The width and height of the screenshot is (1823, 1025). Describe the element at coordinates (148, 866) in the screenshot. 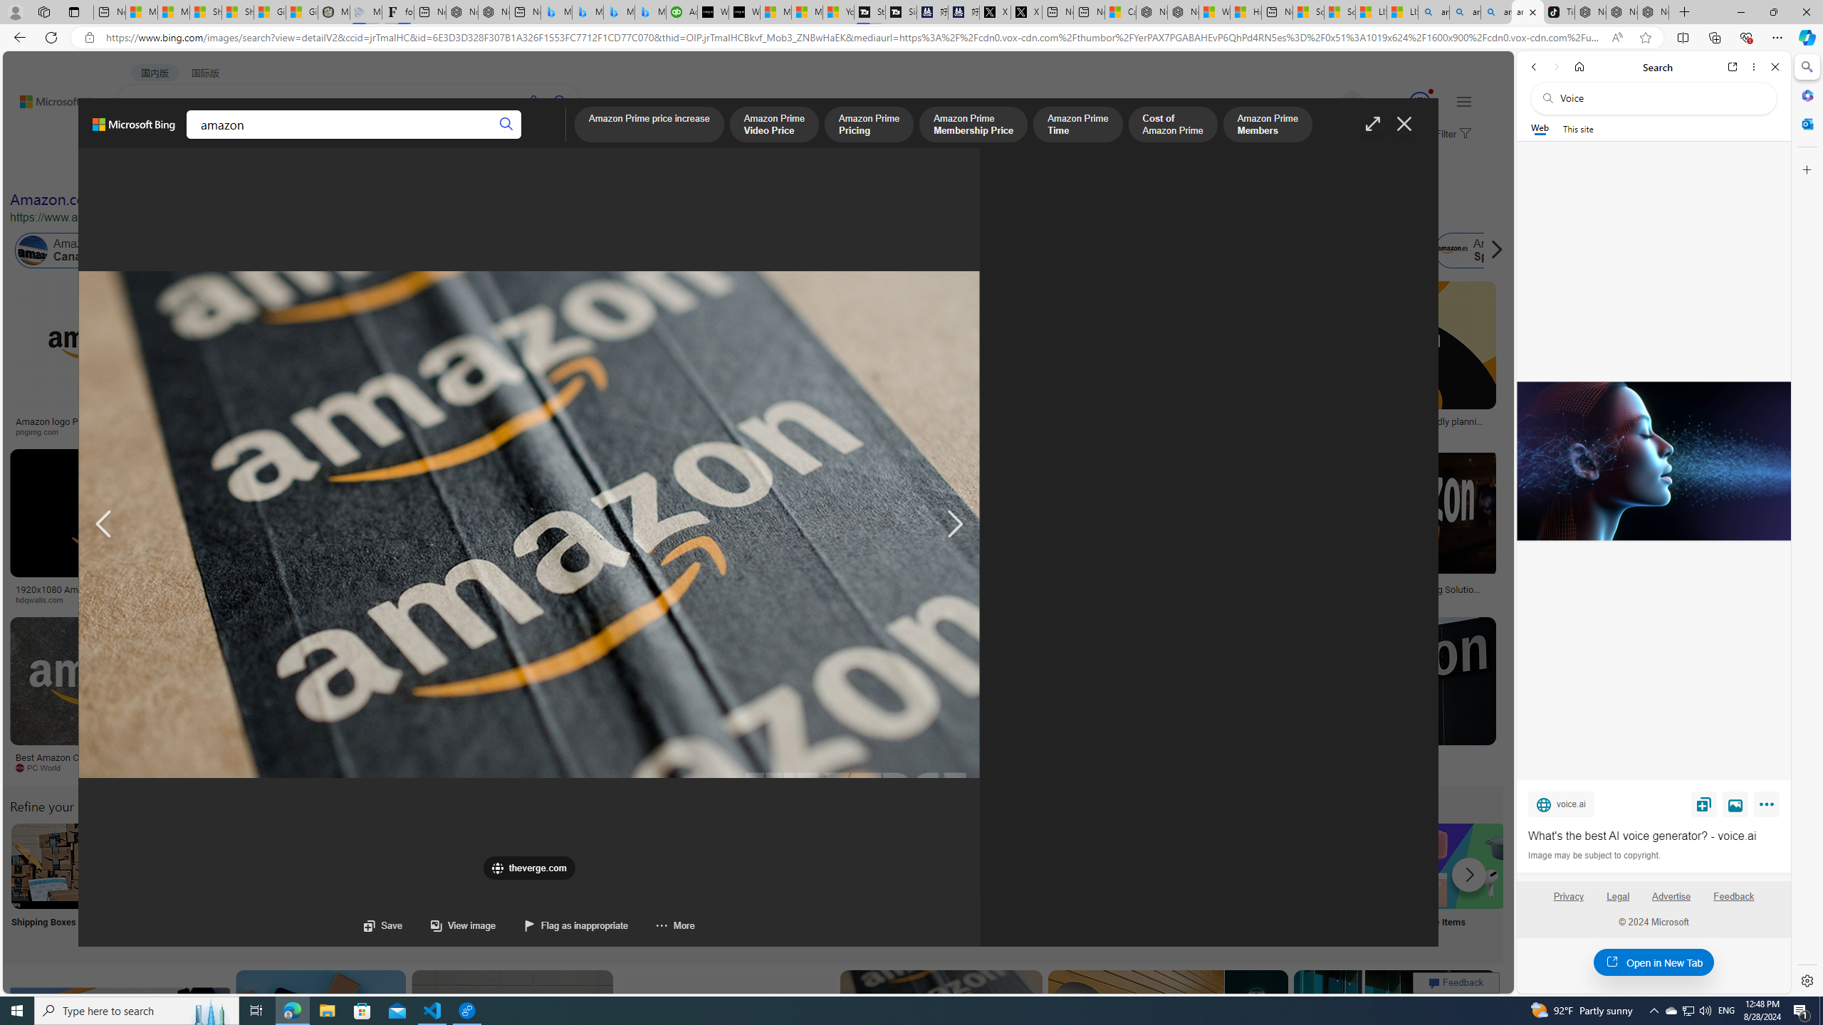

I see `Amazon Online Shopping Search` at that location.